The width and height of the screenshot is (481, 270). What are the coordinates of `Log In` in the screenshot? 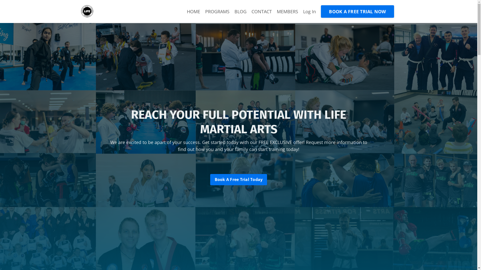 It's located at (310, 11).